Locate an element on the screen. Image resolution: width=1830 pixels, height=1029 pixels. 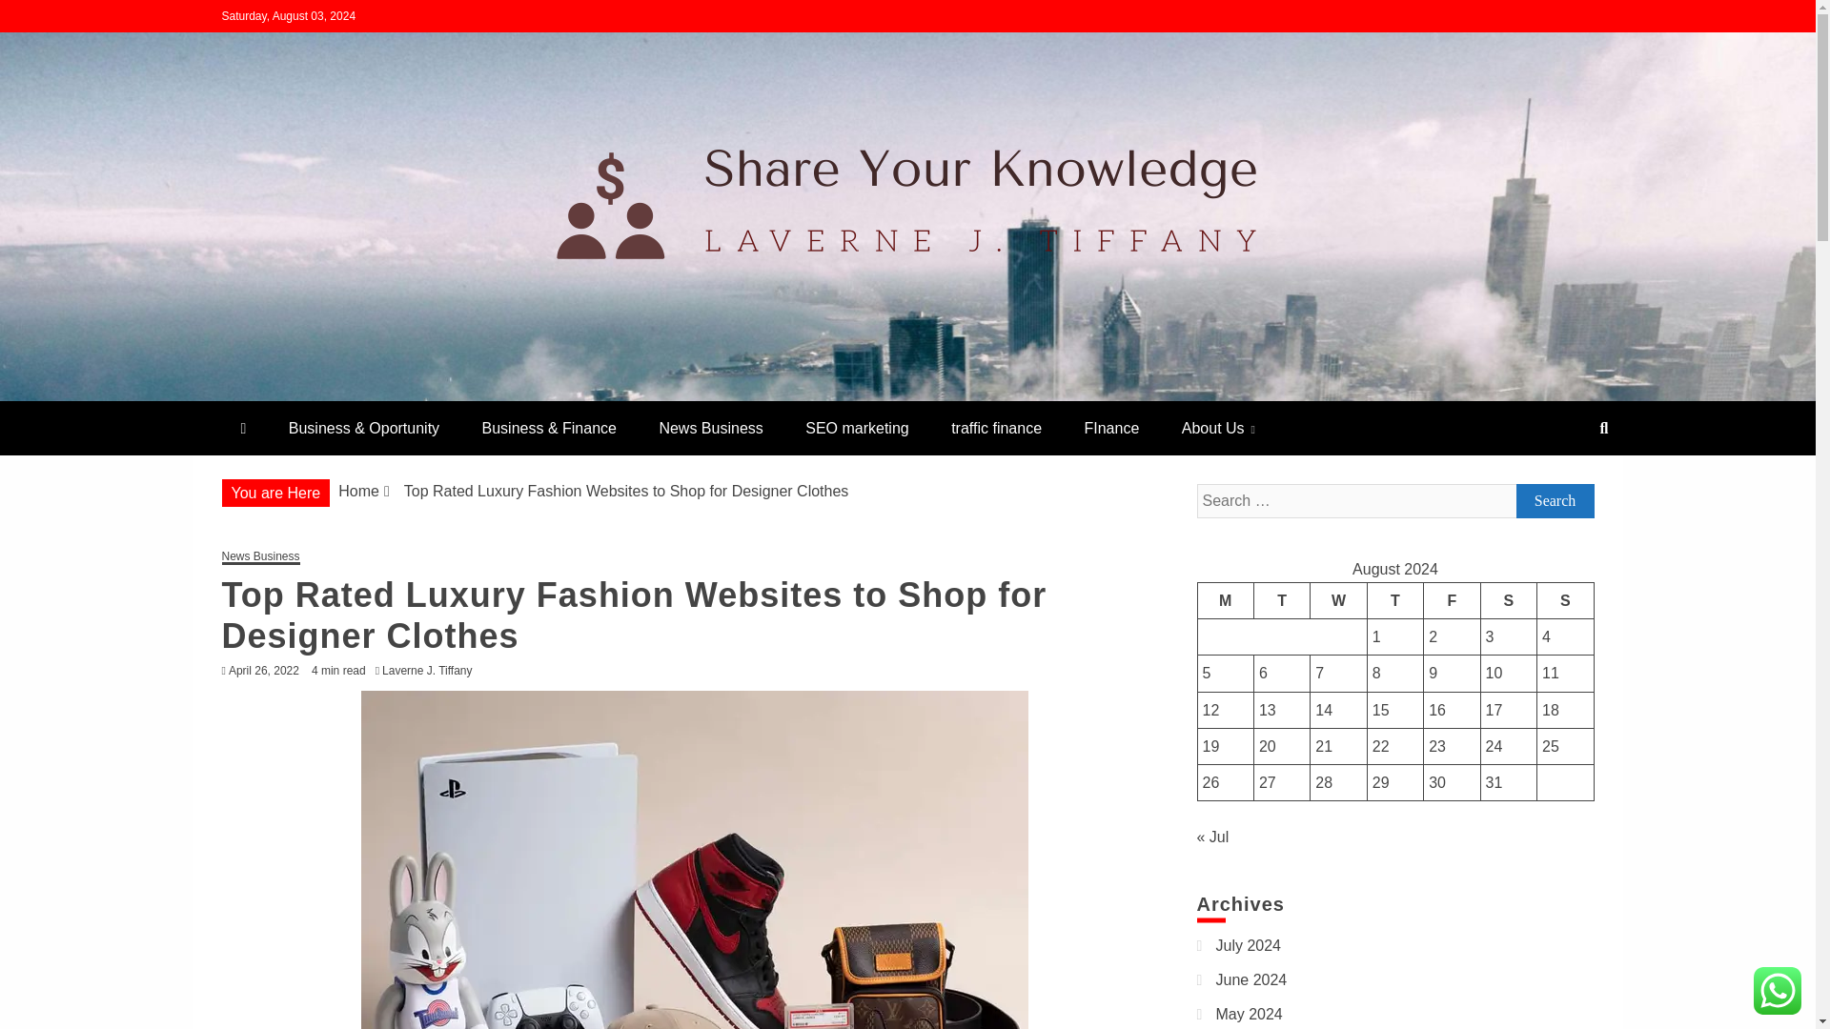
Saturday is located at coordinates (1508, 600).